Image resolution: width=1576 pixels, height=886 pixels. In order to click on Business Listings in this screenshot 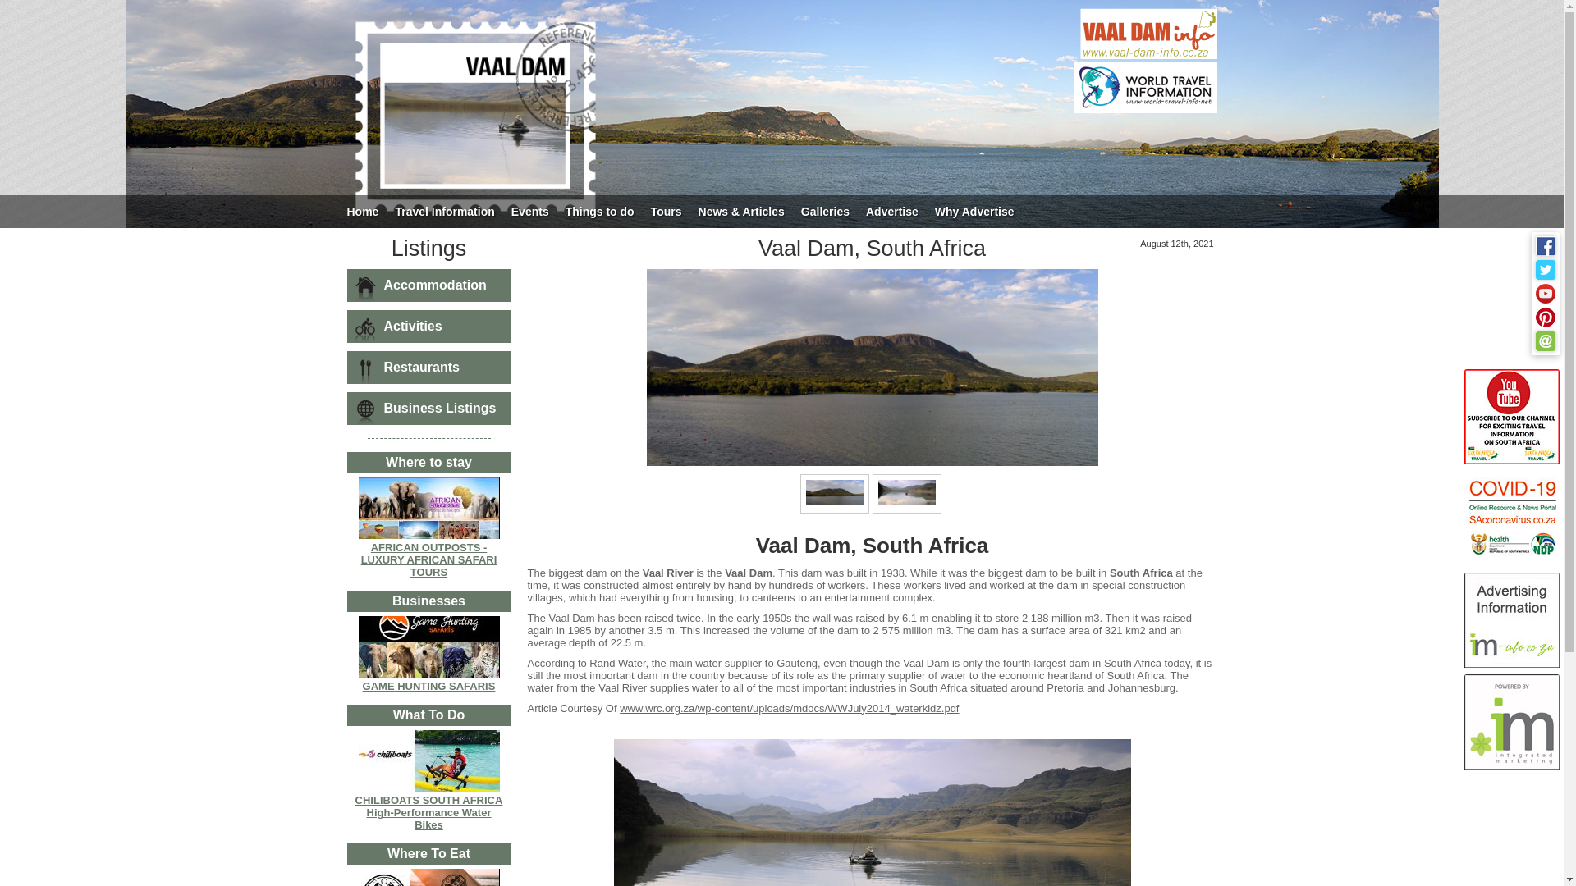, I will do `click(428, 409)`.